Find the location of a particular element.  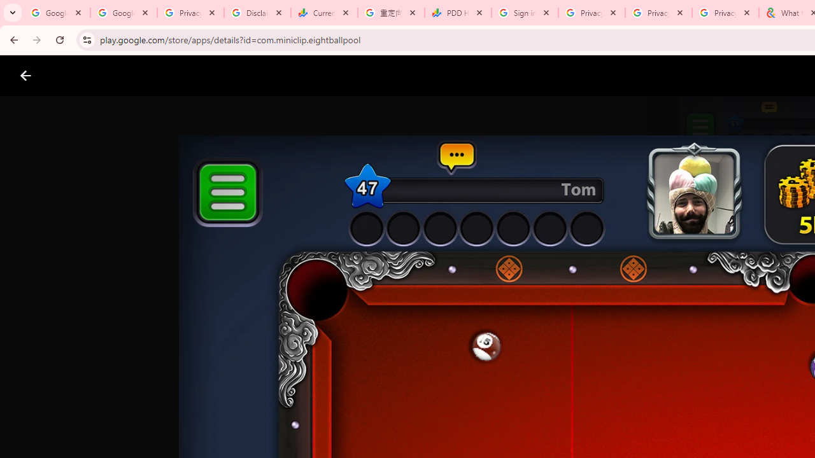

Privacy Checkup is located at coordinates (658, 13).